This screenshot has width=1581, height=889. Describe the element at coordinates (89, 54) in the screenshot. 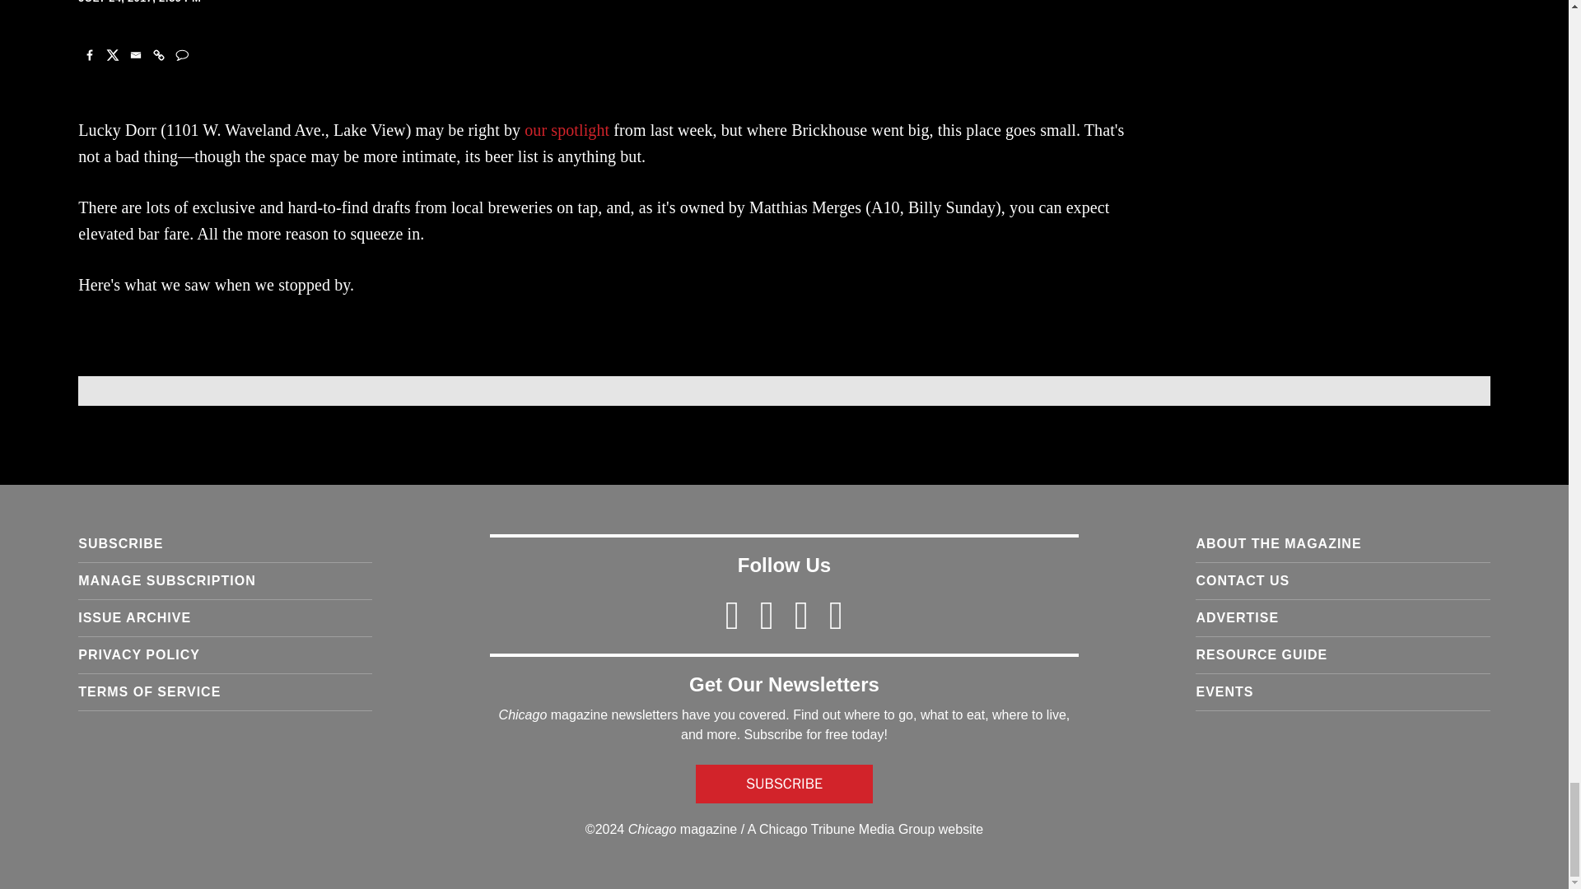

I see `Facebook` at that location.